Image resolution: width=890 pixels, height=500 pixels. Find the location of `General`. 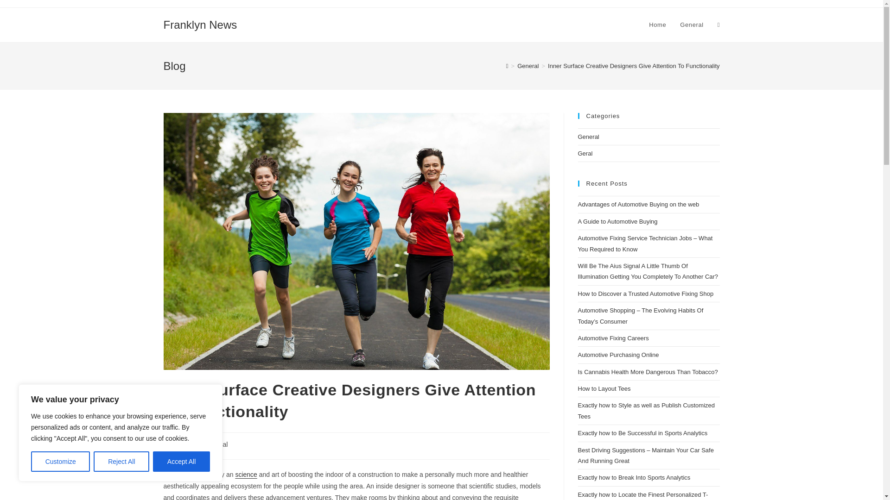

General is located at coordinates (528, 66).